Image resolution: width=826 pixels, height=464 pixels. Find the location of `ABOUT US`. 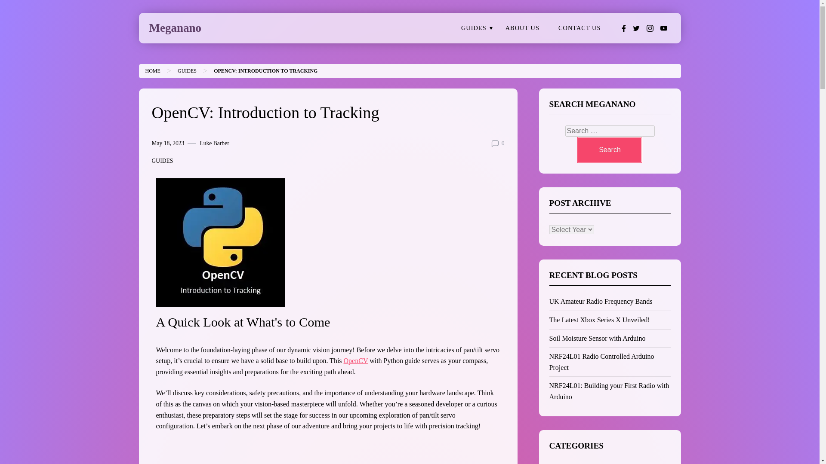

ABOUT US is located at coordinates (522, 28).